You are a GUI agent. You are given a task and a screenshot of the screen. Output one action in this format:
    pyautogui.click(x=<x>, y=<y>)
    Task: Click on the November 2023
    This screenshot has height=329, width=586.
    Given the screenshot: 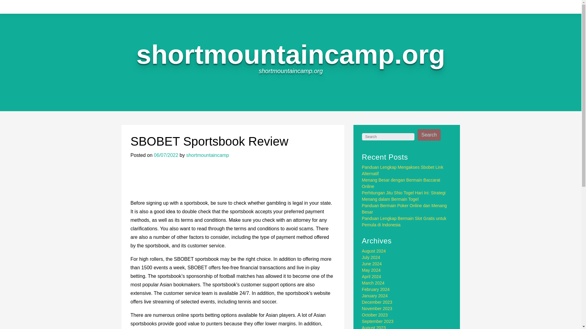 What is the action you would take?
    pyautogui.click(x=377, y=308)
    